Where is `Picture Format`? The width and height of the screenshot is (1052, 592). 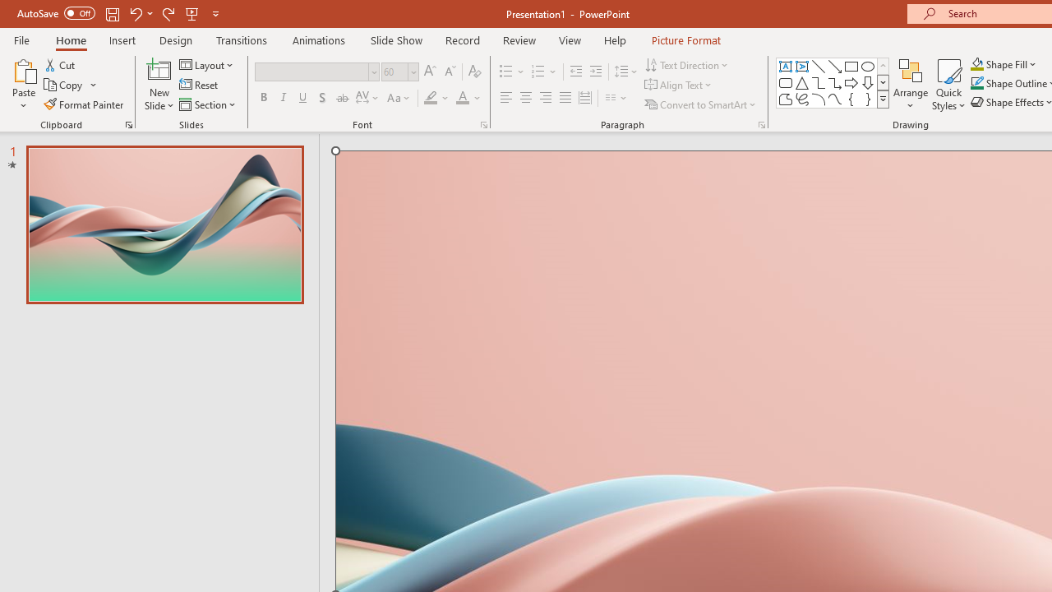
Picture Format is located at coordinates (685, 39).